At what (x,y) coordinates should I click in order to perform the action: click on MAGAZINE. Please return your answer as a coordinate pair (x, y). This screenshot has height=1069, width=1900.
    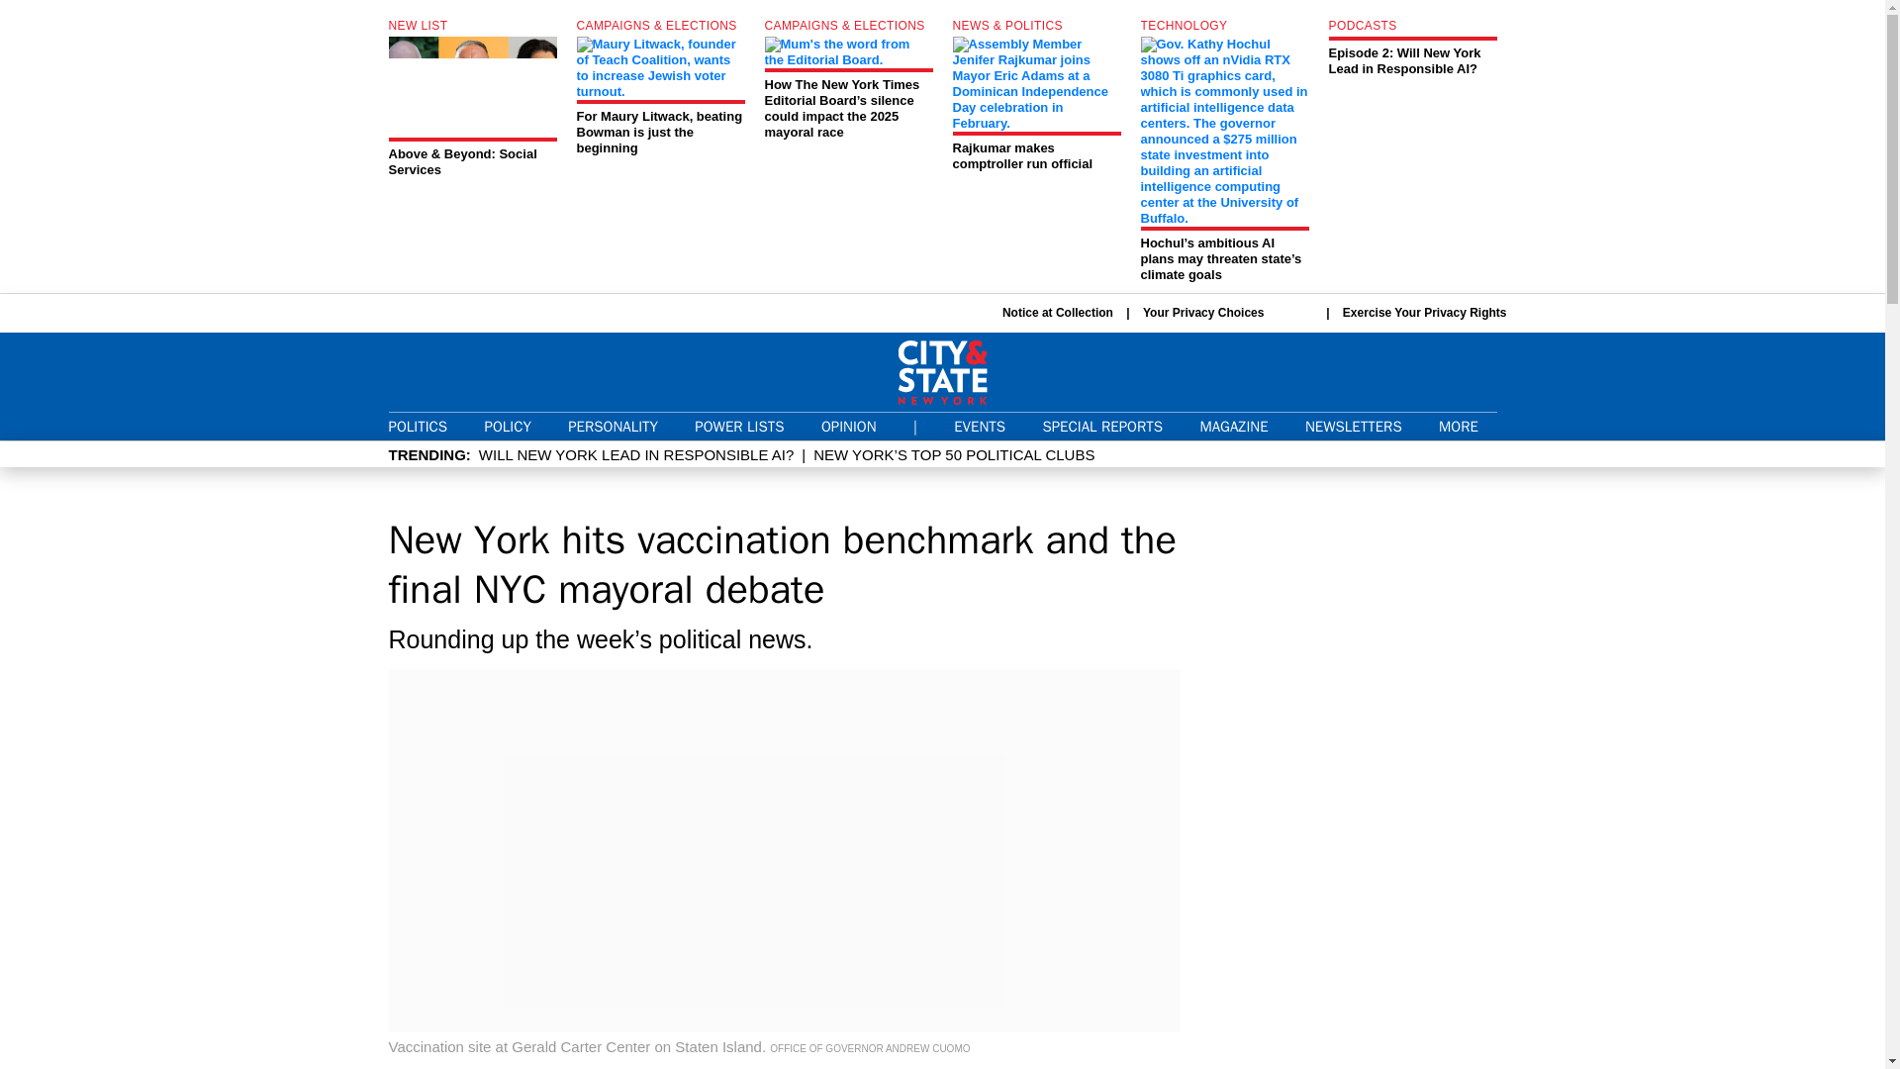
    Looking at the image, I should click on (1233, 426).